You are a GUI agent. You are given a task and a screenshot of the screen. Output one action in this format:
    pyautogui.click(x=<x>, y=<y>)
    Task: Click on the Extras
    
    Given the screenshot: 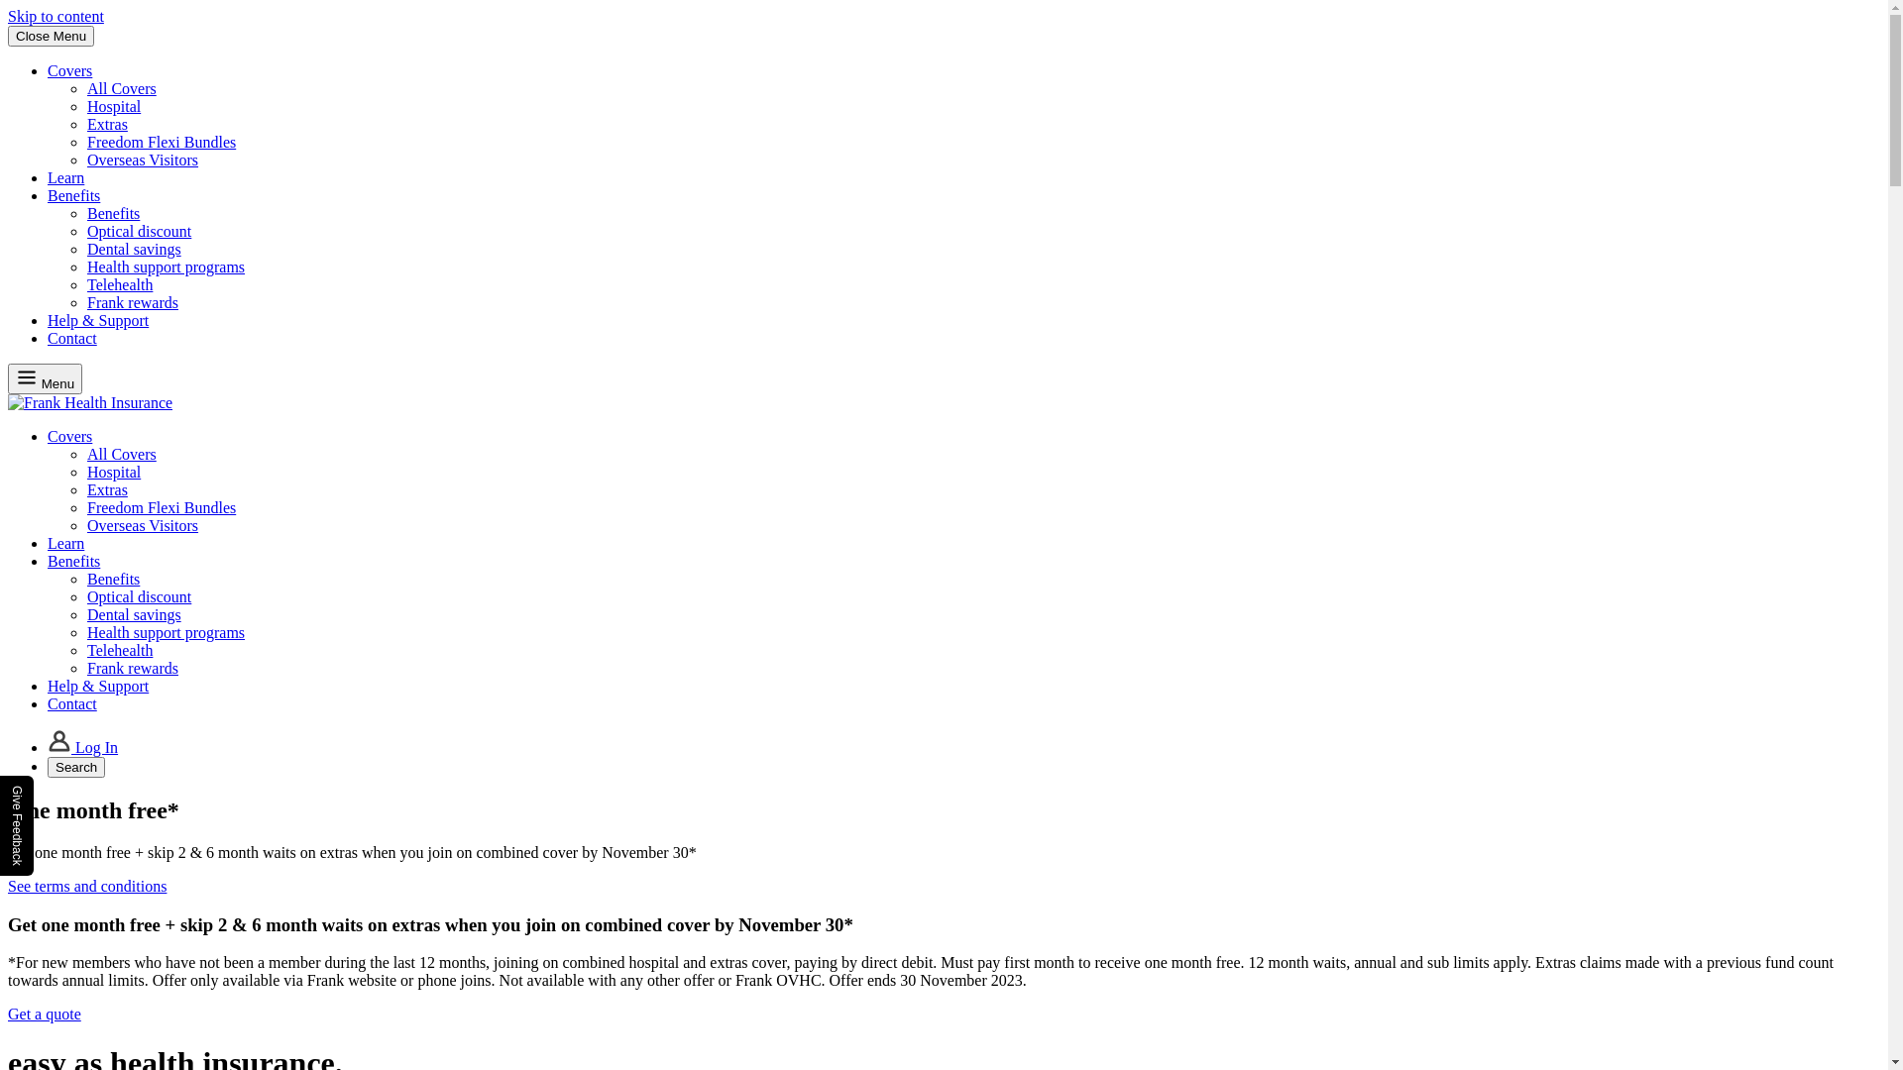 What is the action you would take?
    pyautogui.click(x=107, y=125)
    